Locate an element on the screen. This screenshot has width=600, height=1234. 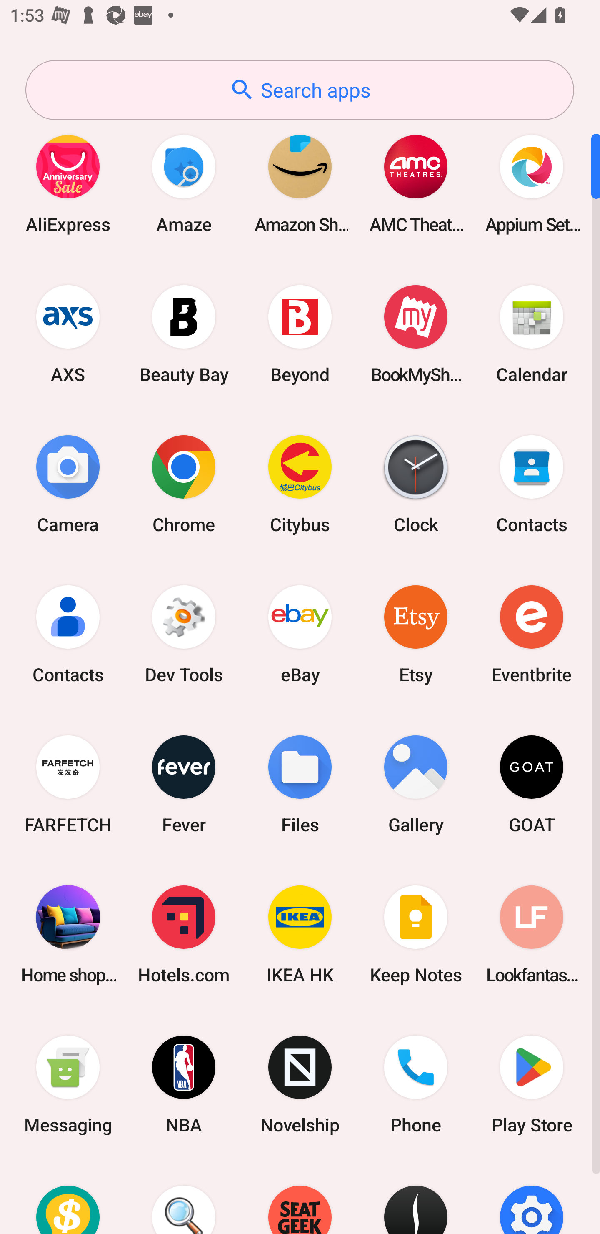
Camera is located at coordinates (68, 484).